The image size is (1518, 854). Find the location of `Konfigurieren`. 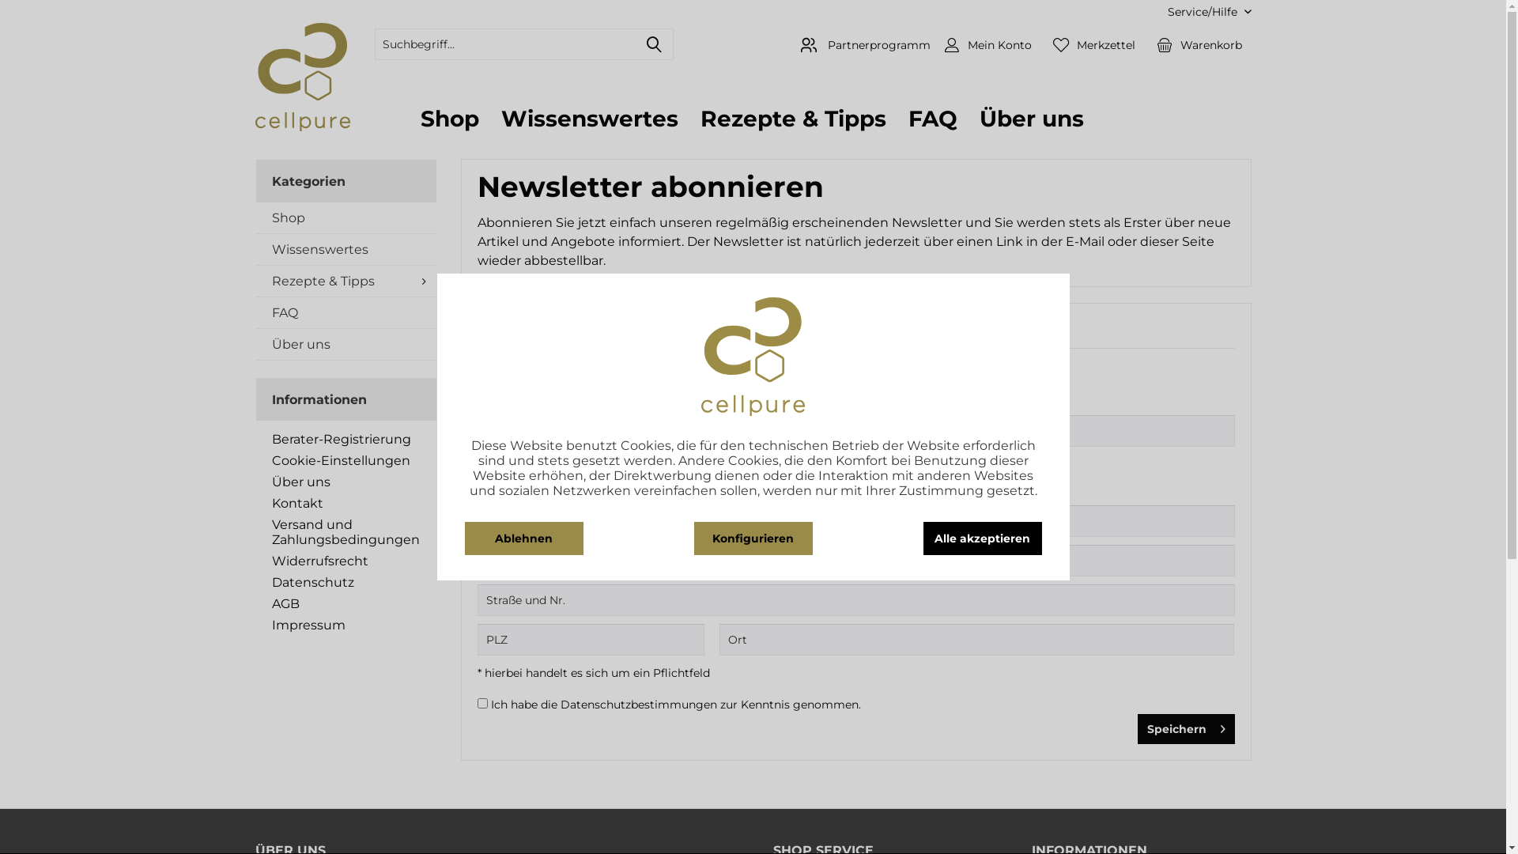

Konfigurieren is located at coordinates (753, 538).